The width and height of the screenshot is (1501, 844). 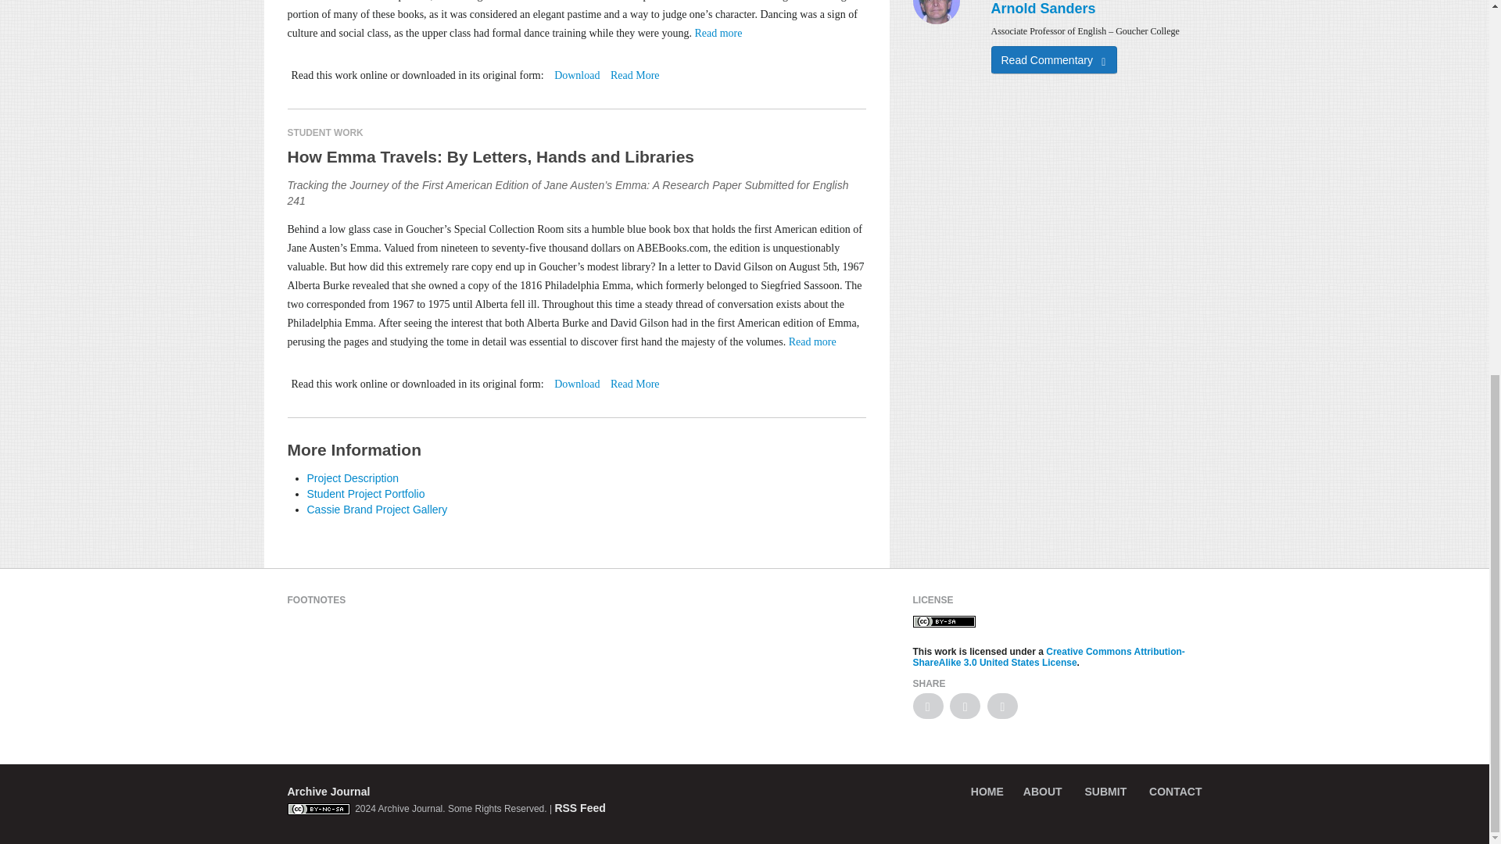 I want to click on Read Commentary, so click(x=1054, y=60).